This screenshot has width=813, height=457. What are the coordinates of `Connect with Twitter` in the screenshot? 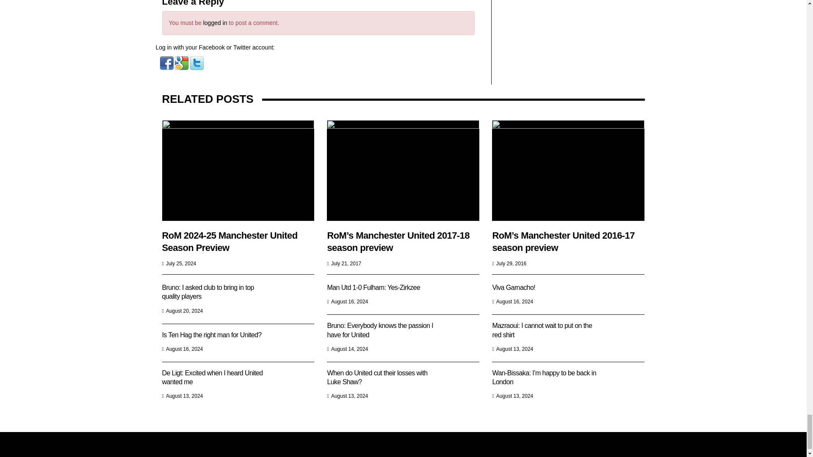 It's located at (197, 63).